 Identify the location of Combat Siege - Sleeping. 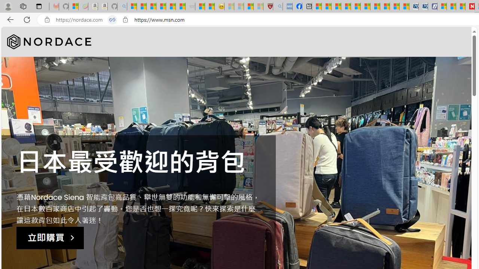
(190, 7).